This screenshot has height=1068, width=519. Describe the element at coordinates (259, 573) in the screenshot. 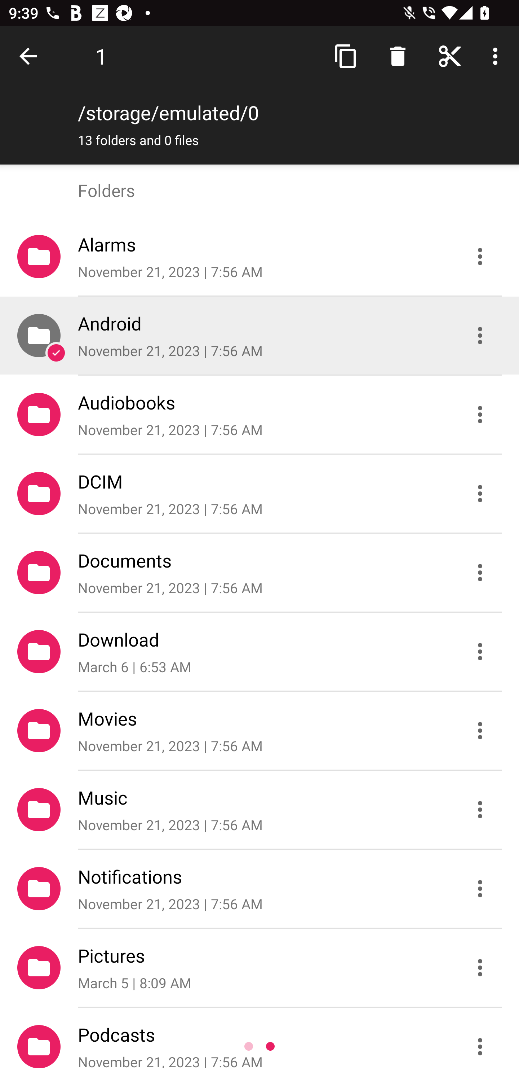

I see `Documents November 21, 2023 | 7:56 AM` at that location.